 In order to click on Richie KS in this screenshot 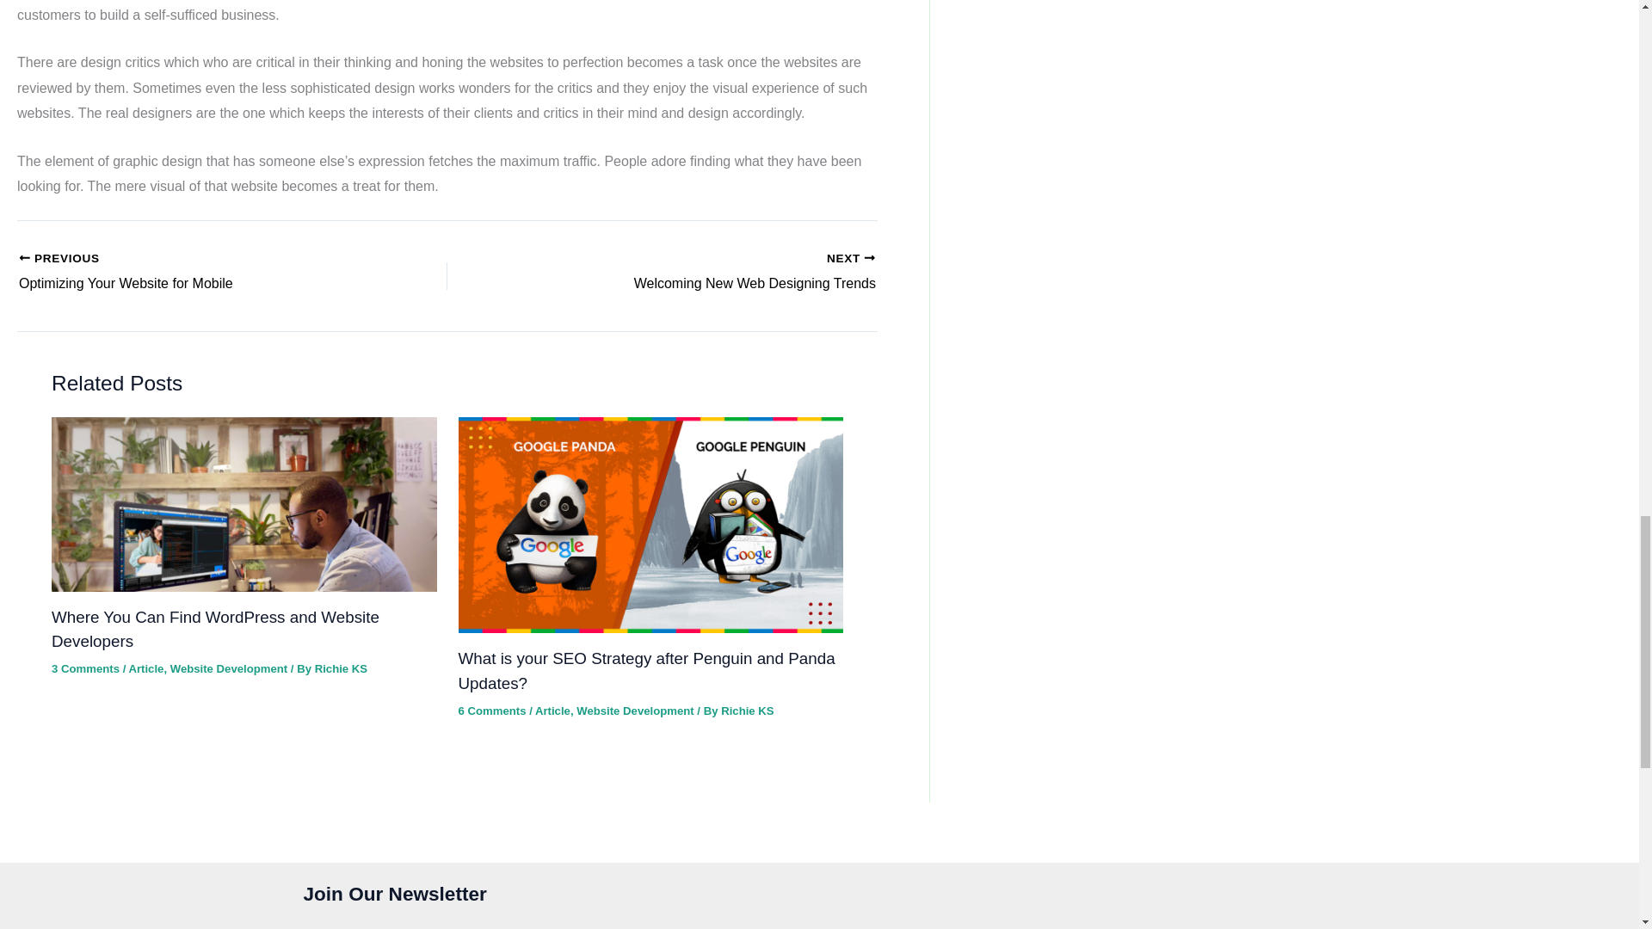, I will do `click(341, 669)`.